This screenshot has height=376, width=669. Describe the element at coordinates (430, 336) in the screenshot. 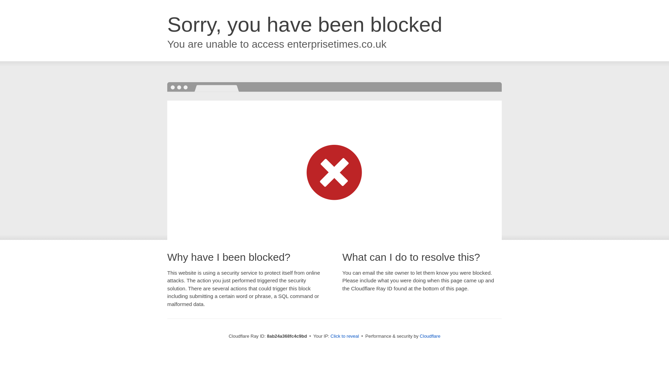

I see `Cloudflare` at that location.